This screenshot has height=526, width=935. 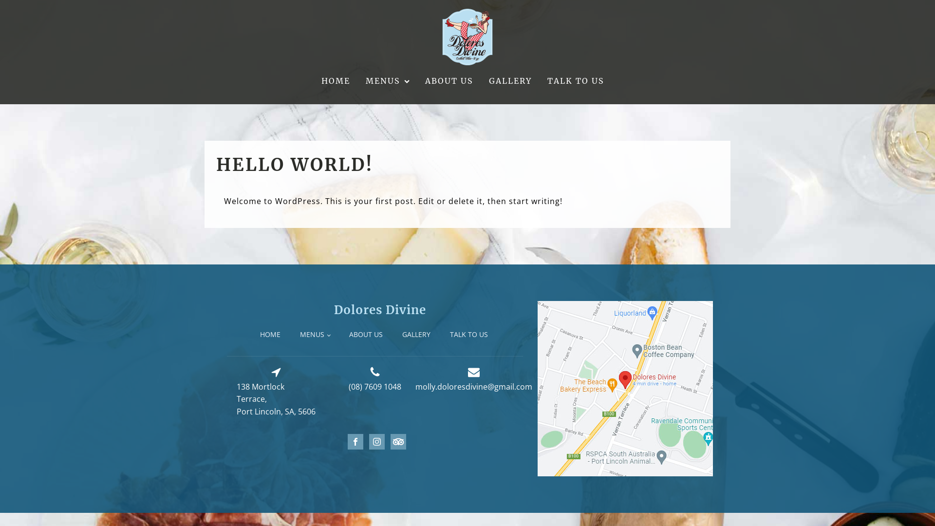 I want to click on GALLERY, so click(x=416, y=335).